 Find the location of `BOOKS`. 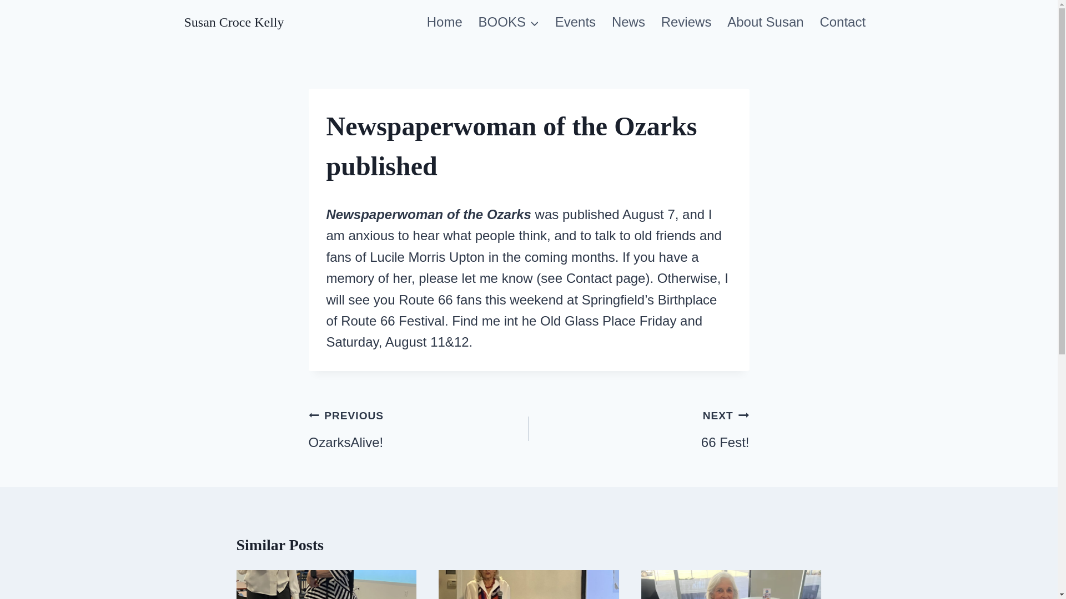

BOOKS is located at coordinates (638, 429).